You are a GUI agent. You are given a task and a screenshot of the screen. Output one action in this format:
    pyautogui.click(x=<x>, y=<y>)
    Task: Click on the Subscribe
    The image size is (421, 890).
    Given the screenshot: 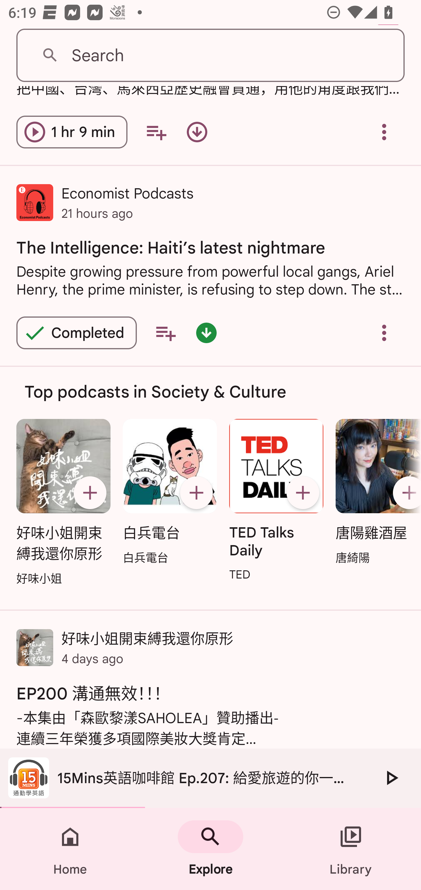 What is the action you would take?
    pyautogui.click(x=303, y=493)
    